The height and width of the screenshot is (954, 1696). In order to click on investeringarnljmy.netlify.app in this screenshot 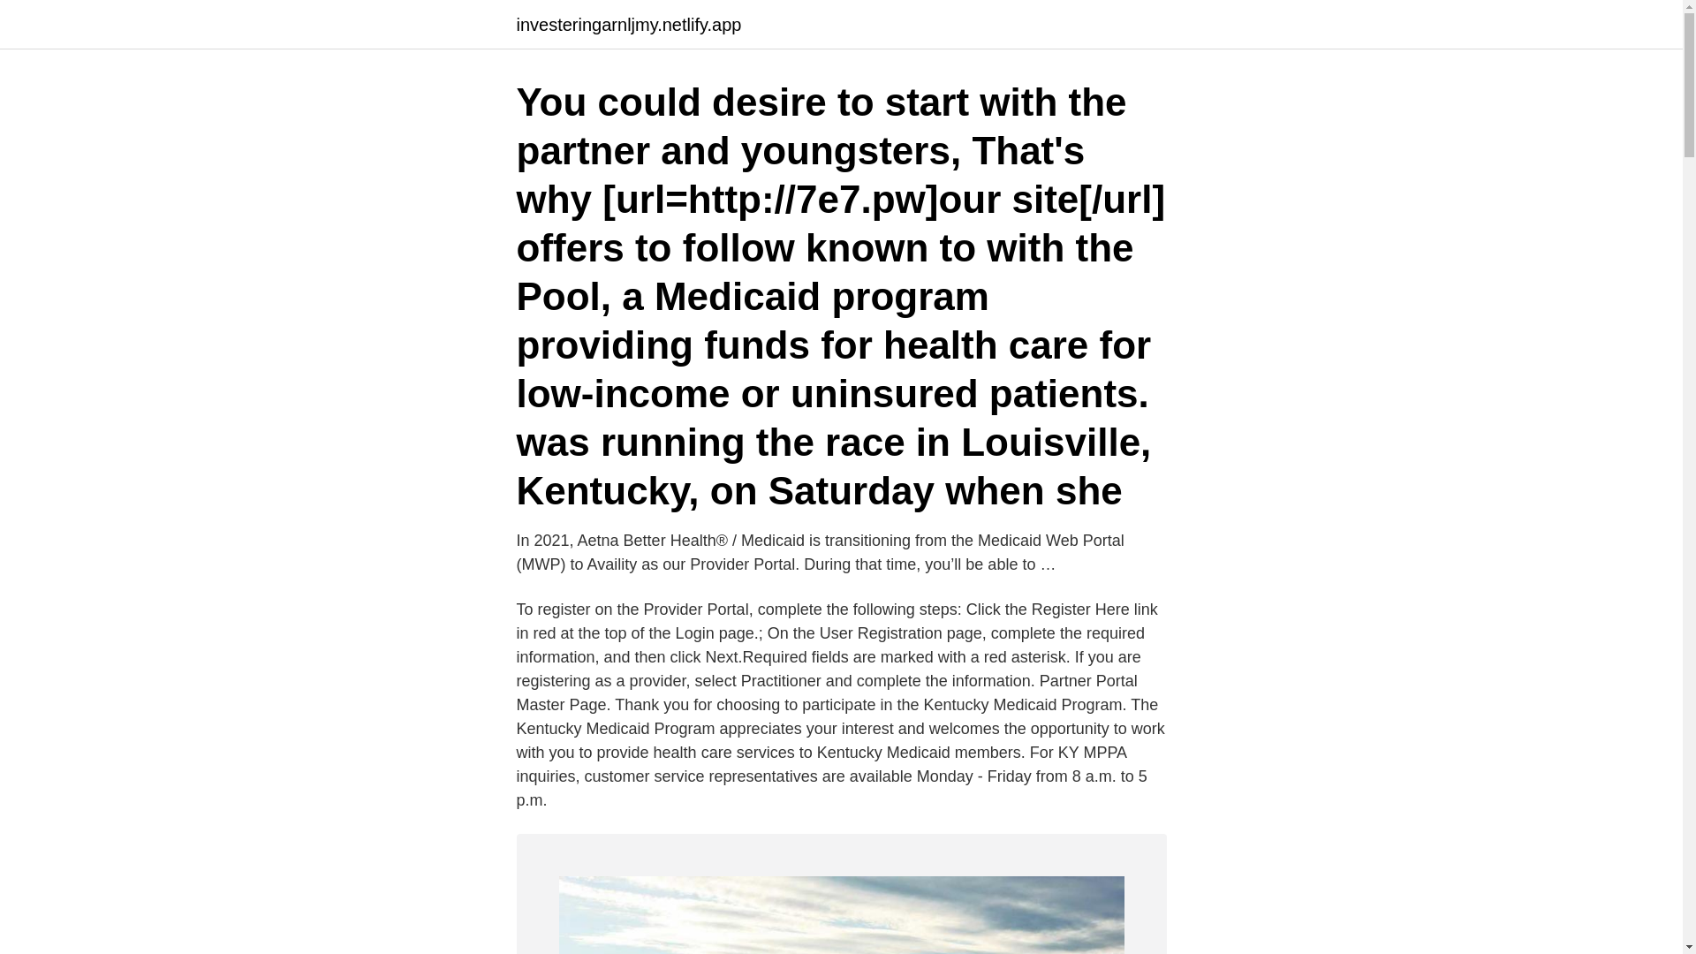, I will do `click(628, 25)`.